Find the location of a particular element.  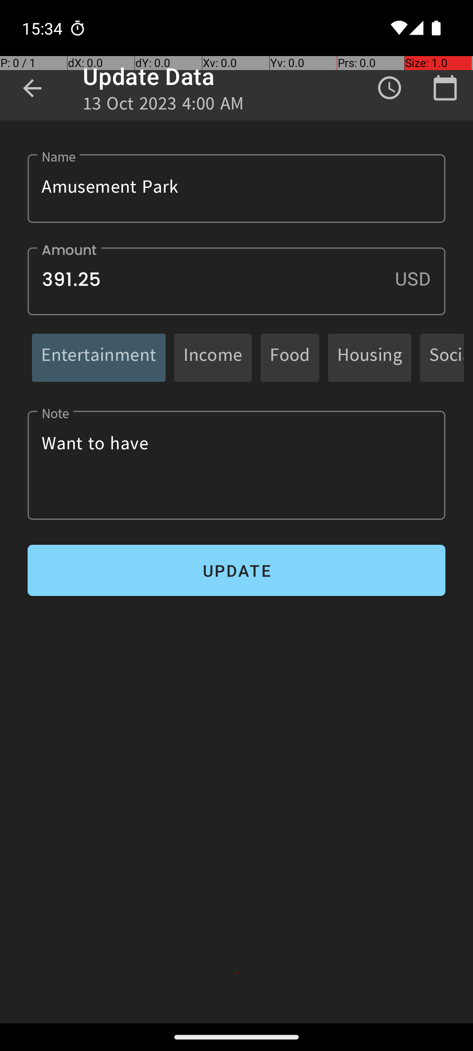

391.25 is located at coordinates (236, 281).